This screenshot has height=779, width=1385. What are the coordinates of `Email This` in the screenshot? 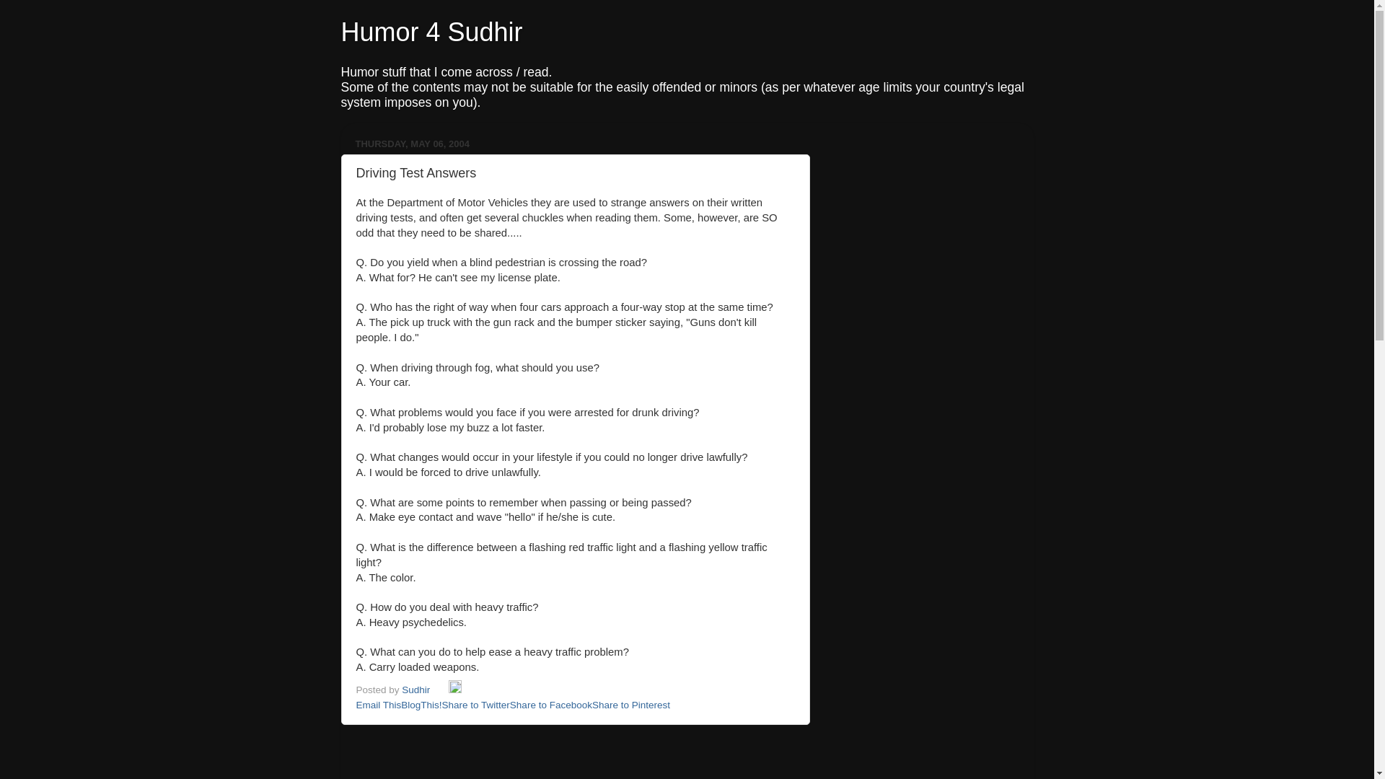 It's located at (378, 704).